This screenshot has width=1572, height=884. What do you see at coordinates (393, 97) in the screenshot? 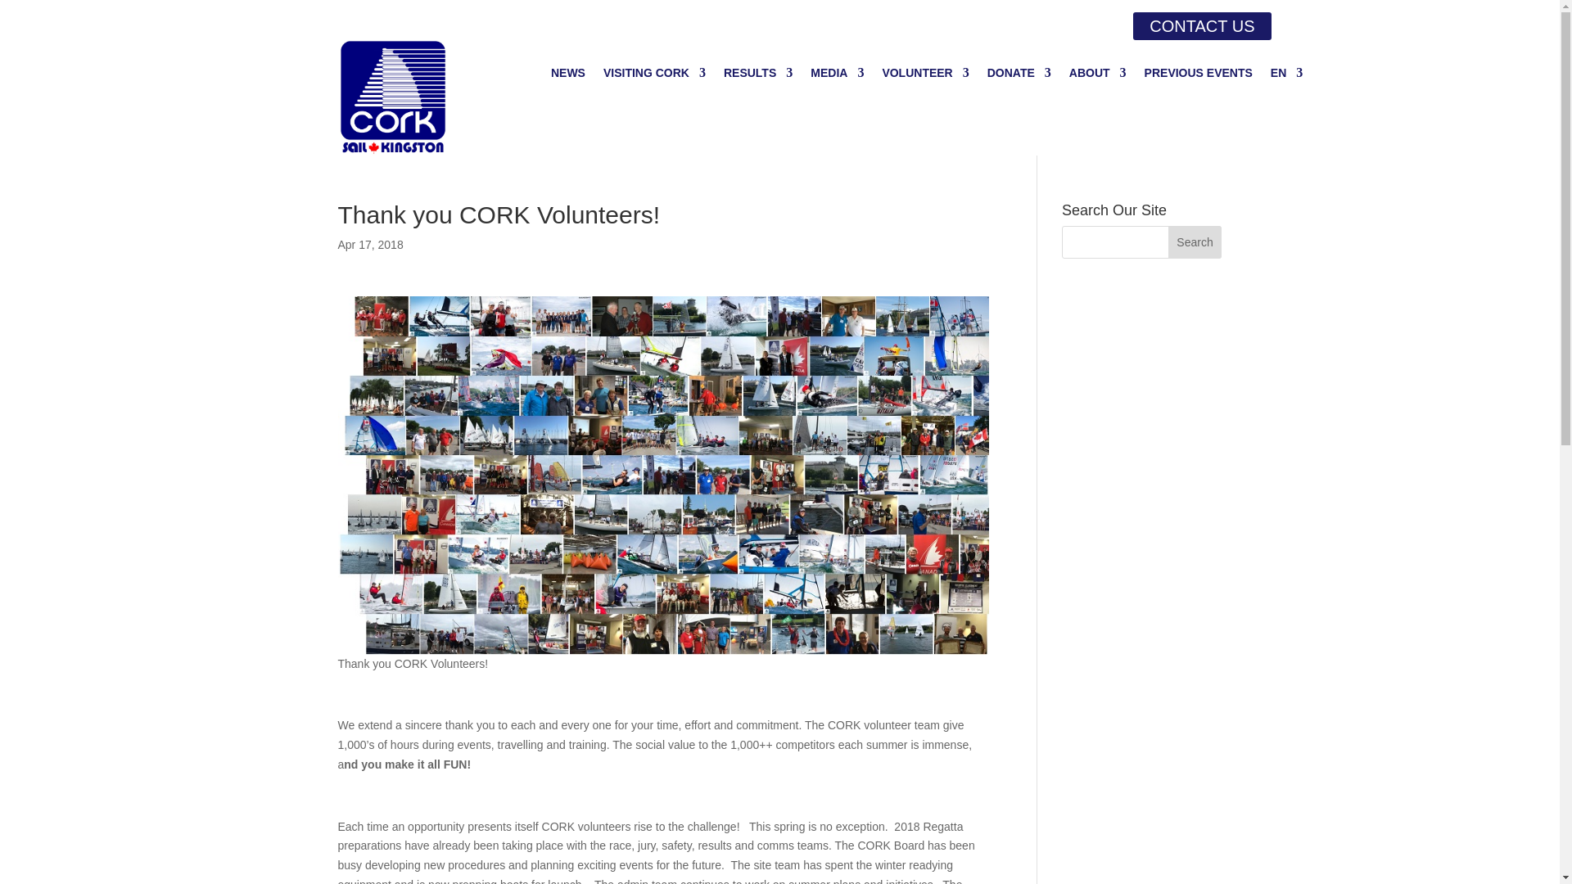
I see `CORK Sail Kingston Logo` at bounding box center [393, 97].